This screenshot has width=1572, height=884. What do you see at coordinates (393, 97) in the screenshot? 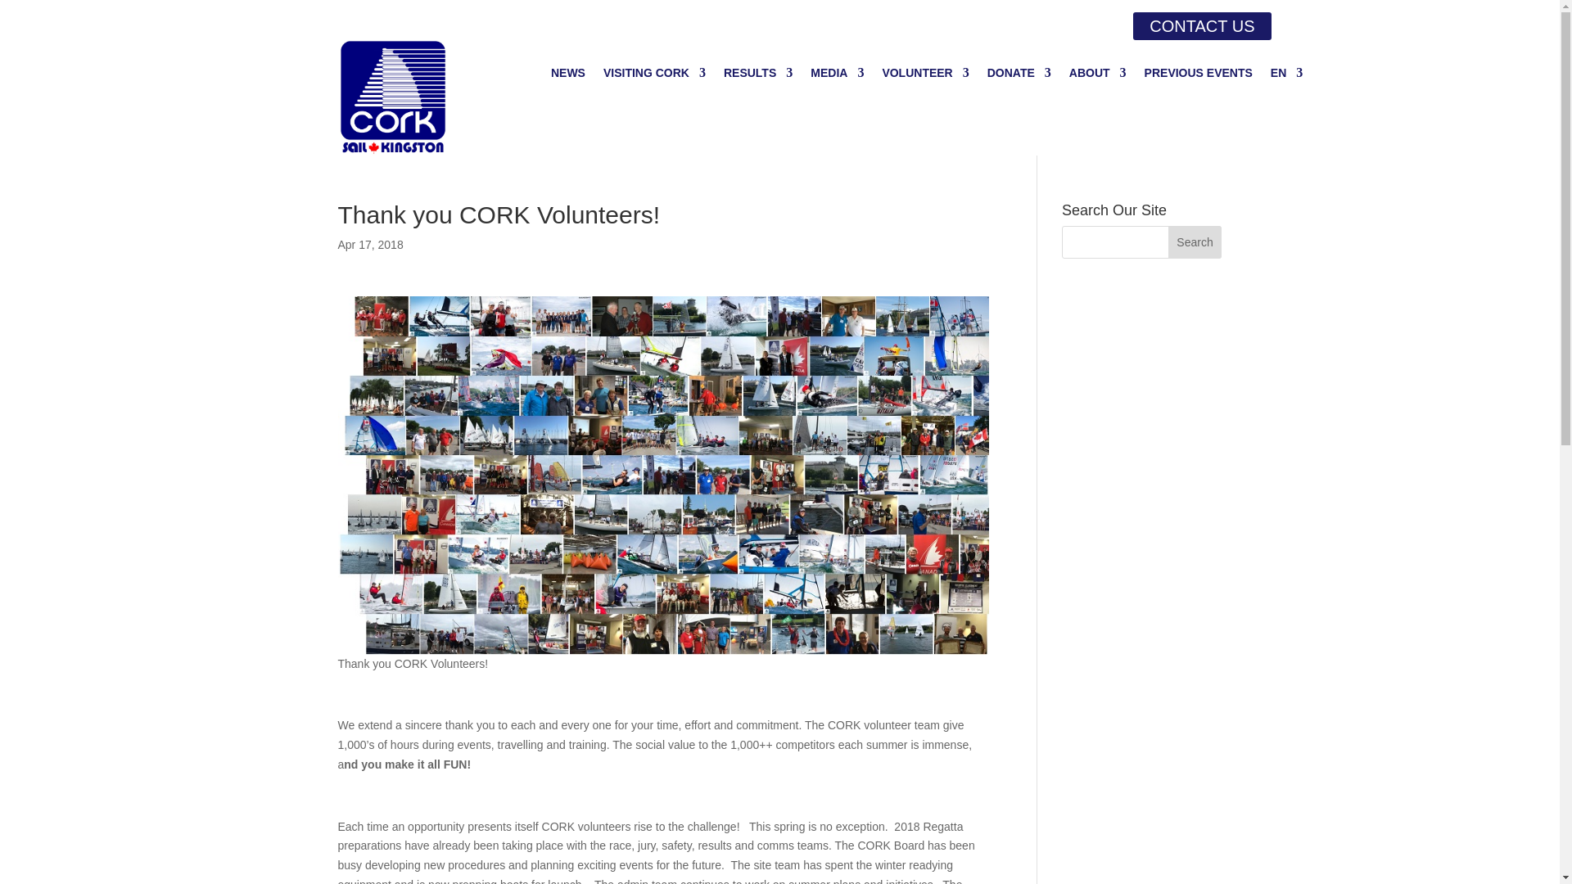
I see `CORK Sail Kingston Logo` at bounding box center [393, 97].